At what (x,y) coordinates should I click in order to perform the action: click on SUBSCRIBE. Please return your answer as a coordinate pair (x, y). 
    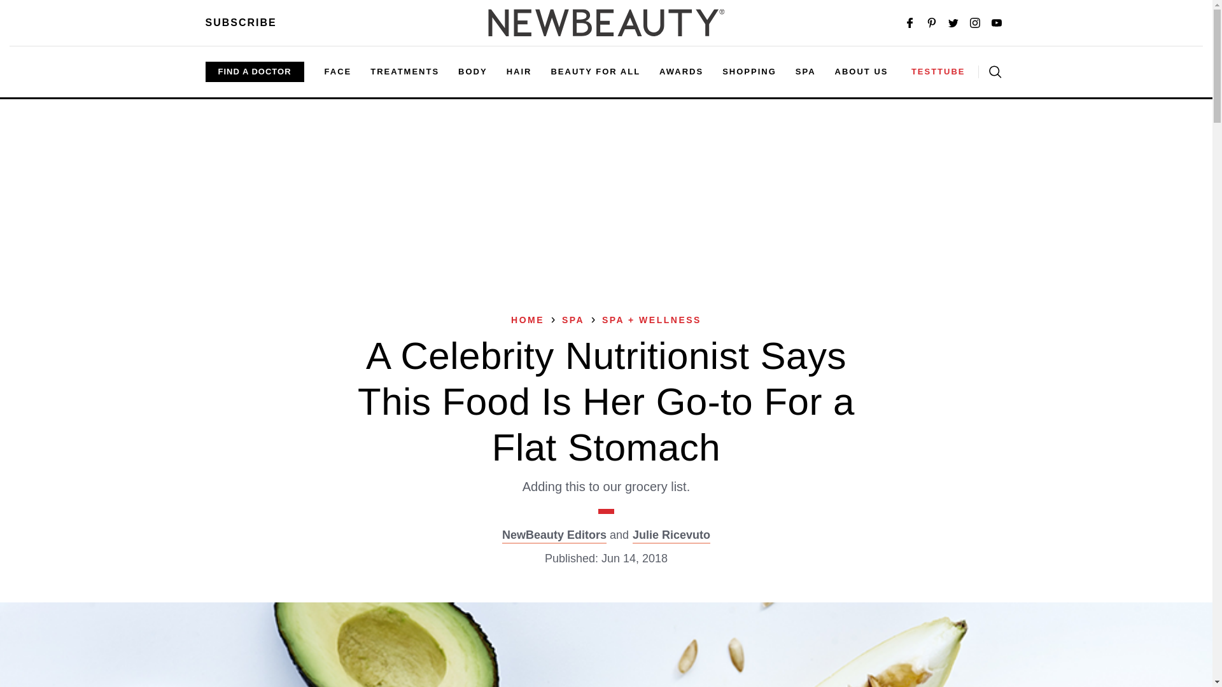
    Looking at the image, I should click on (241, 22).